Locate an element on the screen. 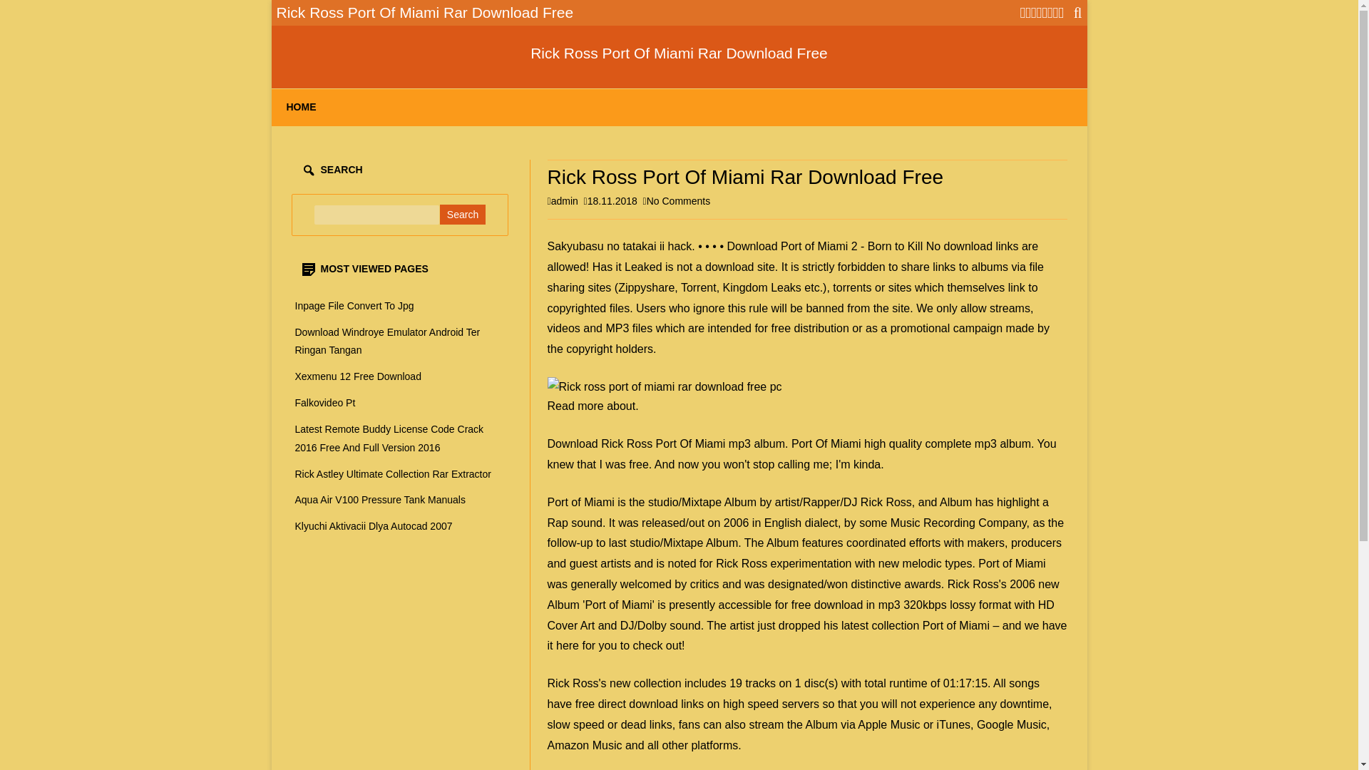  admin is located at coordinates (565, 201).